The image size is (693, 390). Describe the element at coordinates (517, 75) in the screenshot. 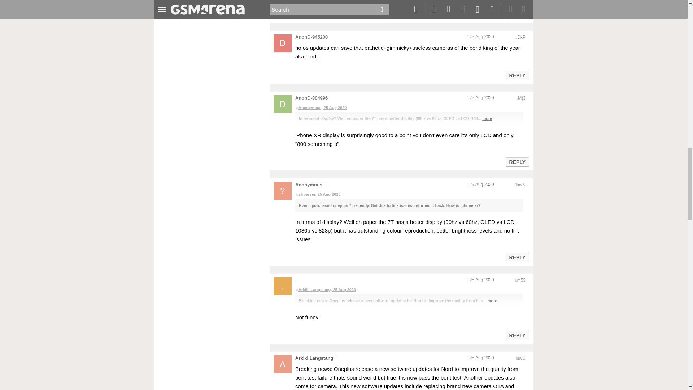

I see `Reply to this post` at that location.